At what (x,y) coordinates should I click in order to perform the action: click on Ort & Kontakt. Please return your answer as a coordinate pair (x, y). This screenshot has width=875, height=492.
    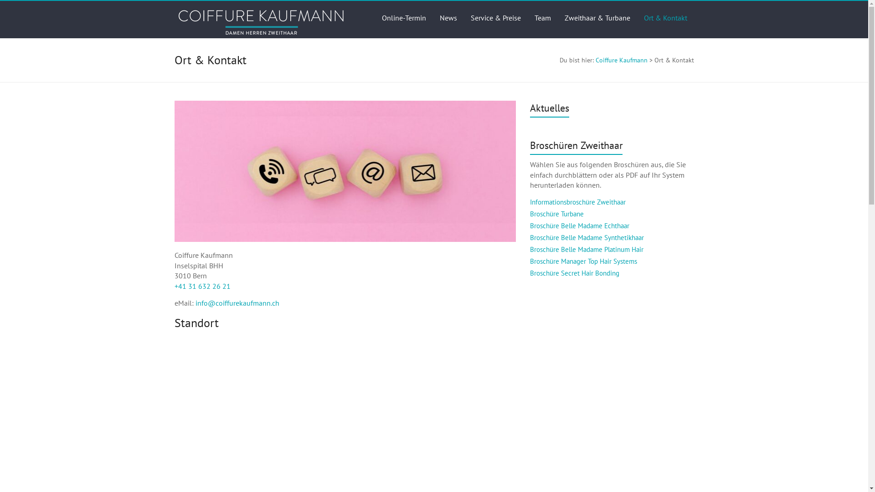
    Looking at the image, I should click on (345, 171).